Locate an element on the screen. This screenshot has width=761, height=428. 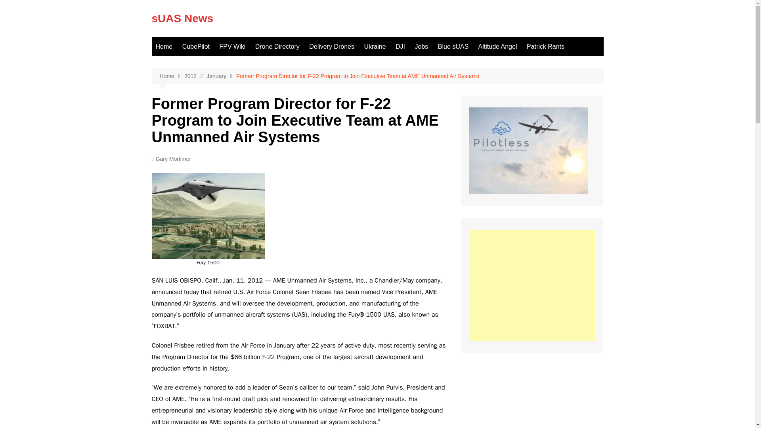
DJI is located at coordinates (400, 46).